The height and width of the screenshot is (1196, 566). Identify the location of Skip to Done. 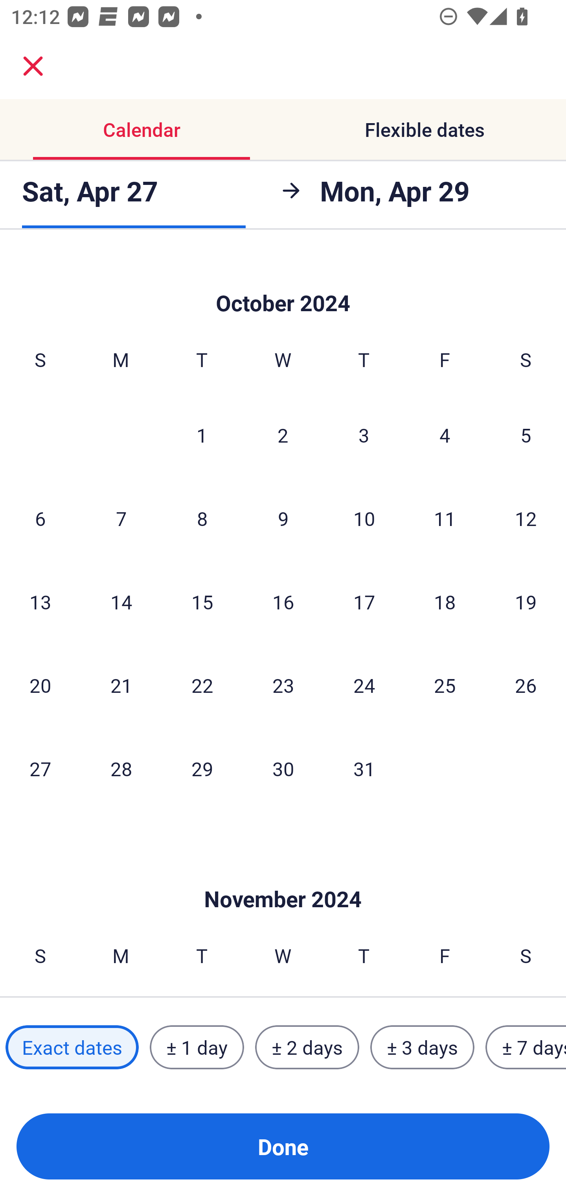
(283, 876).